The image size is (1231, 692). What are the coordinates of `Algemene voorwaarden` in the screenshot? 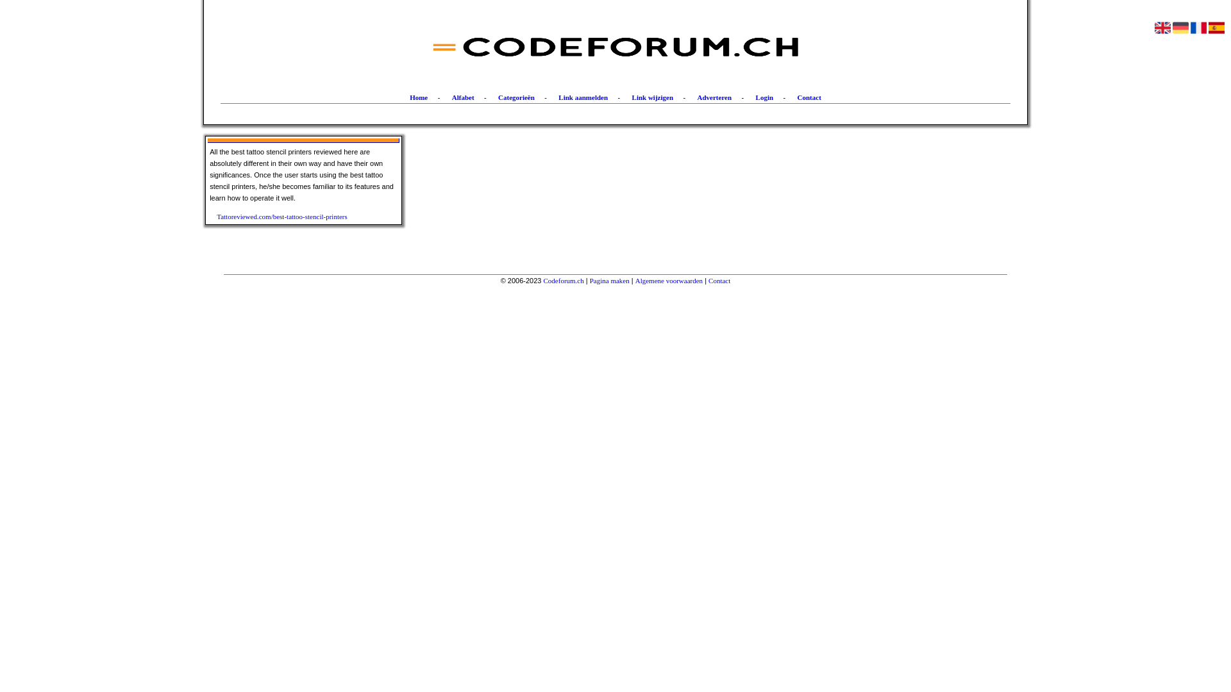 It's located at (669, 281).